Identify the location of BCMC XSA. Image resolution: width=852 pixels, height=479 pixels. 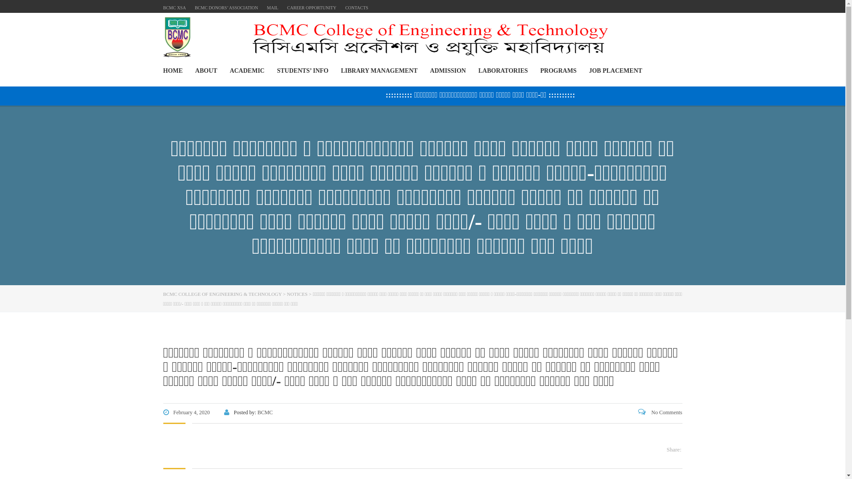
(175, 8).